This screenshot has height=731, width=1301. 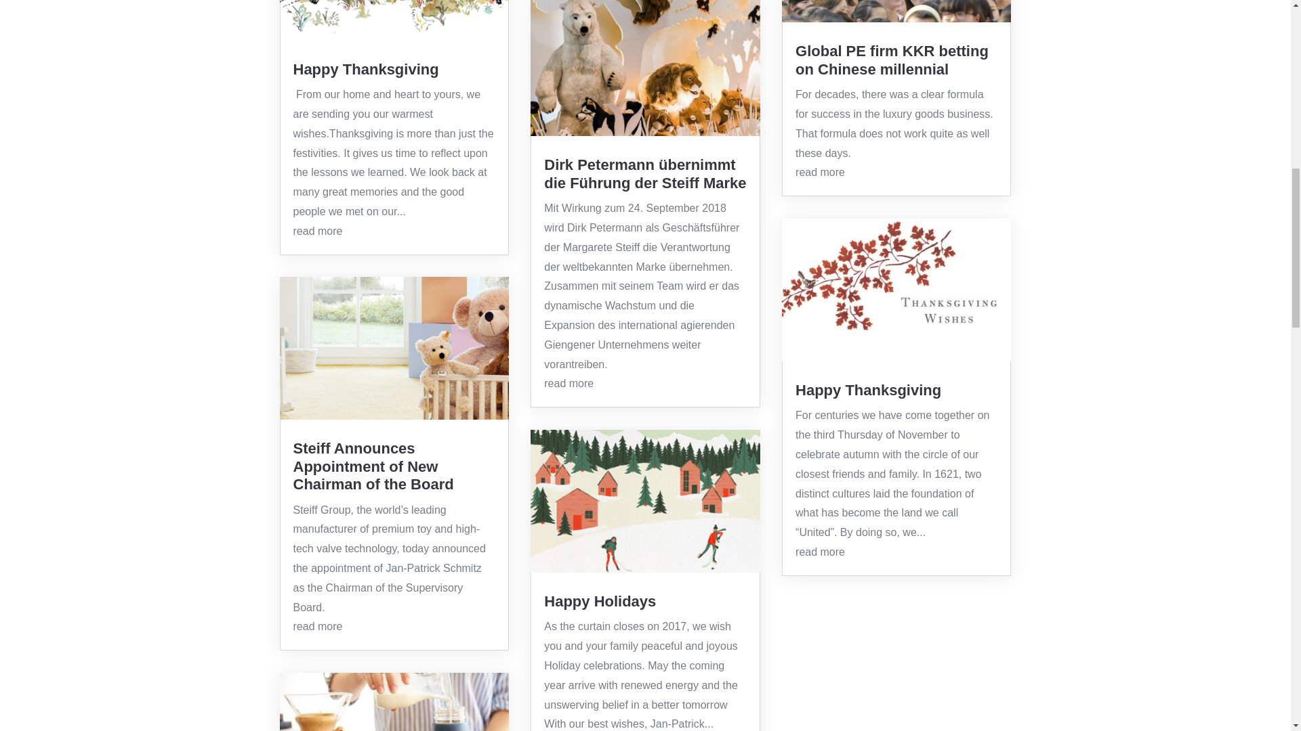 What do you see at coordinates (373, 466) in the screenshot?
I see `Steiff Announces Appointment of New Chairman of the Board` at bounding box center [373, 466].